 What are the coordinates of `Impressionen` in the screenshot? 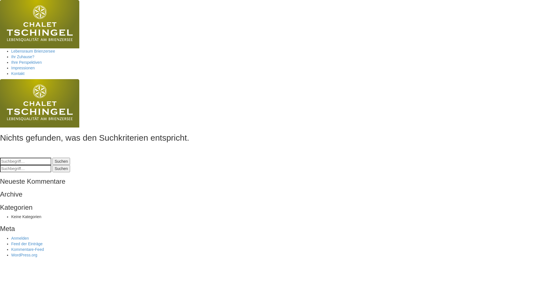 It's located at (23, 68).